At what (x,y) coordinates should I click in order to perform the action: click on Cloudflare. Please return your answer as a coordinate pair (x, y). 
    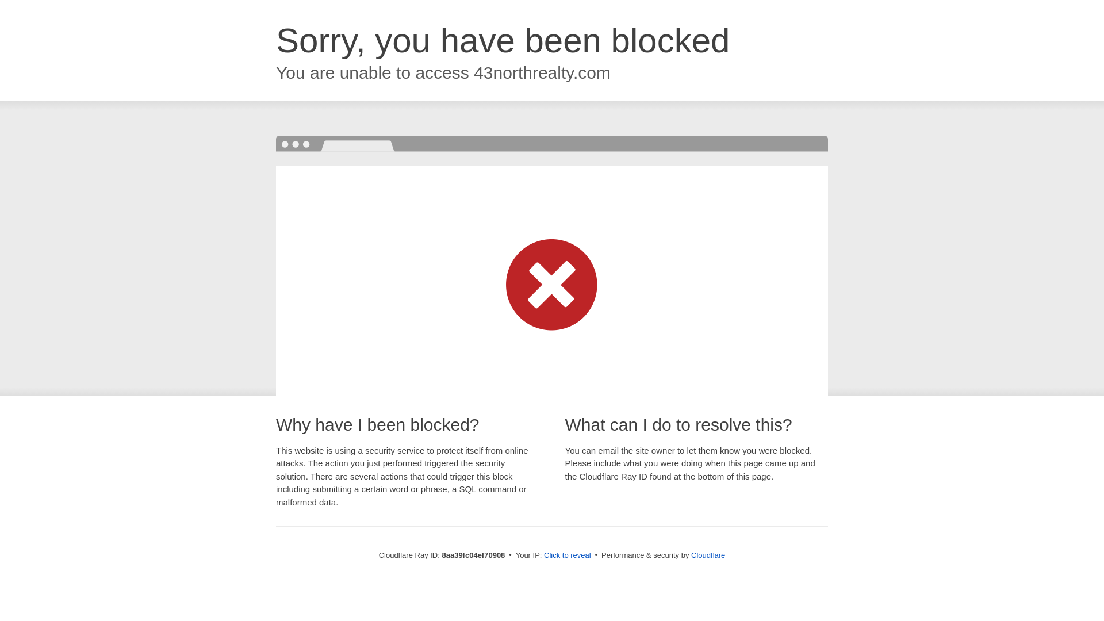
    Looking at the image, I should click on (708, 555).